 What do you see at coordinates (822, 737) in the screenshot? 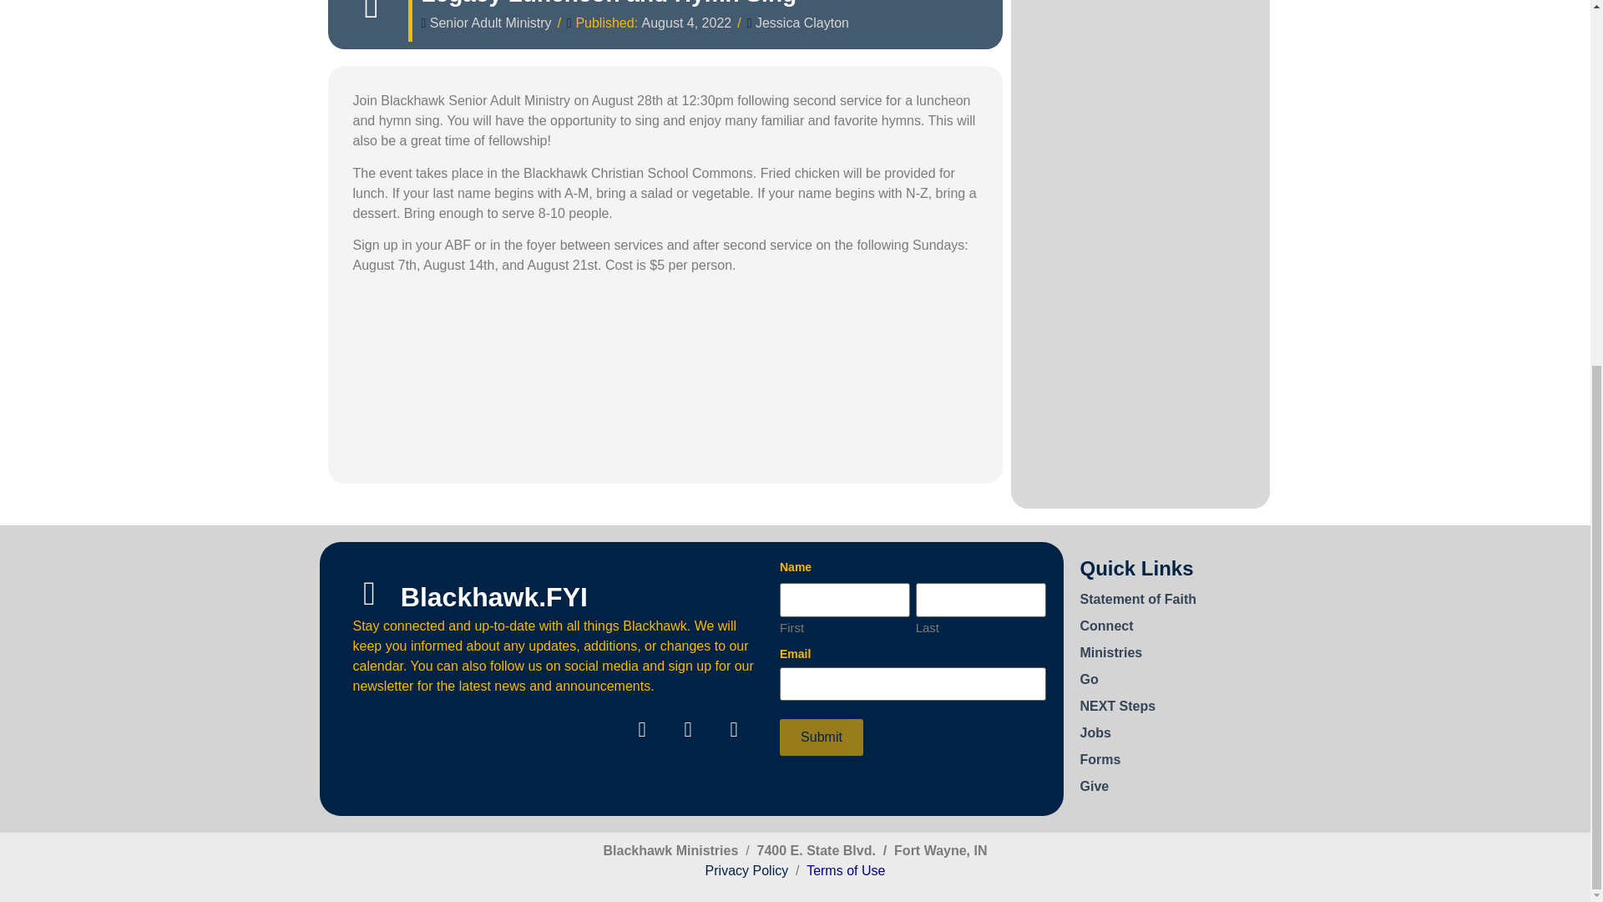
I see `Submit` at bounding box center [822, 737].